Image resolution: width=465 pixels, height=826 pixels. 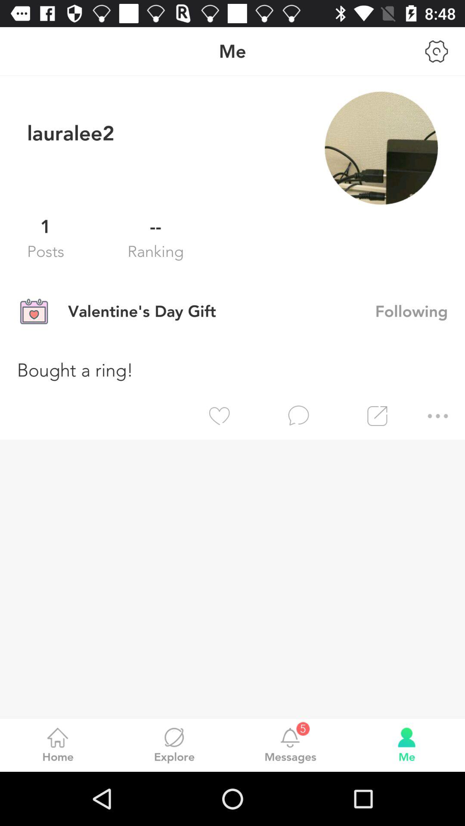 What do you see at coordinates (381, 148) in the screenshot?
I see `click item next to lauralee2 item` at bounding box center [381, 148].